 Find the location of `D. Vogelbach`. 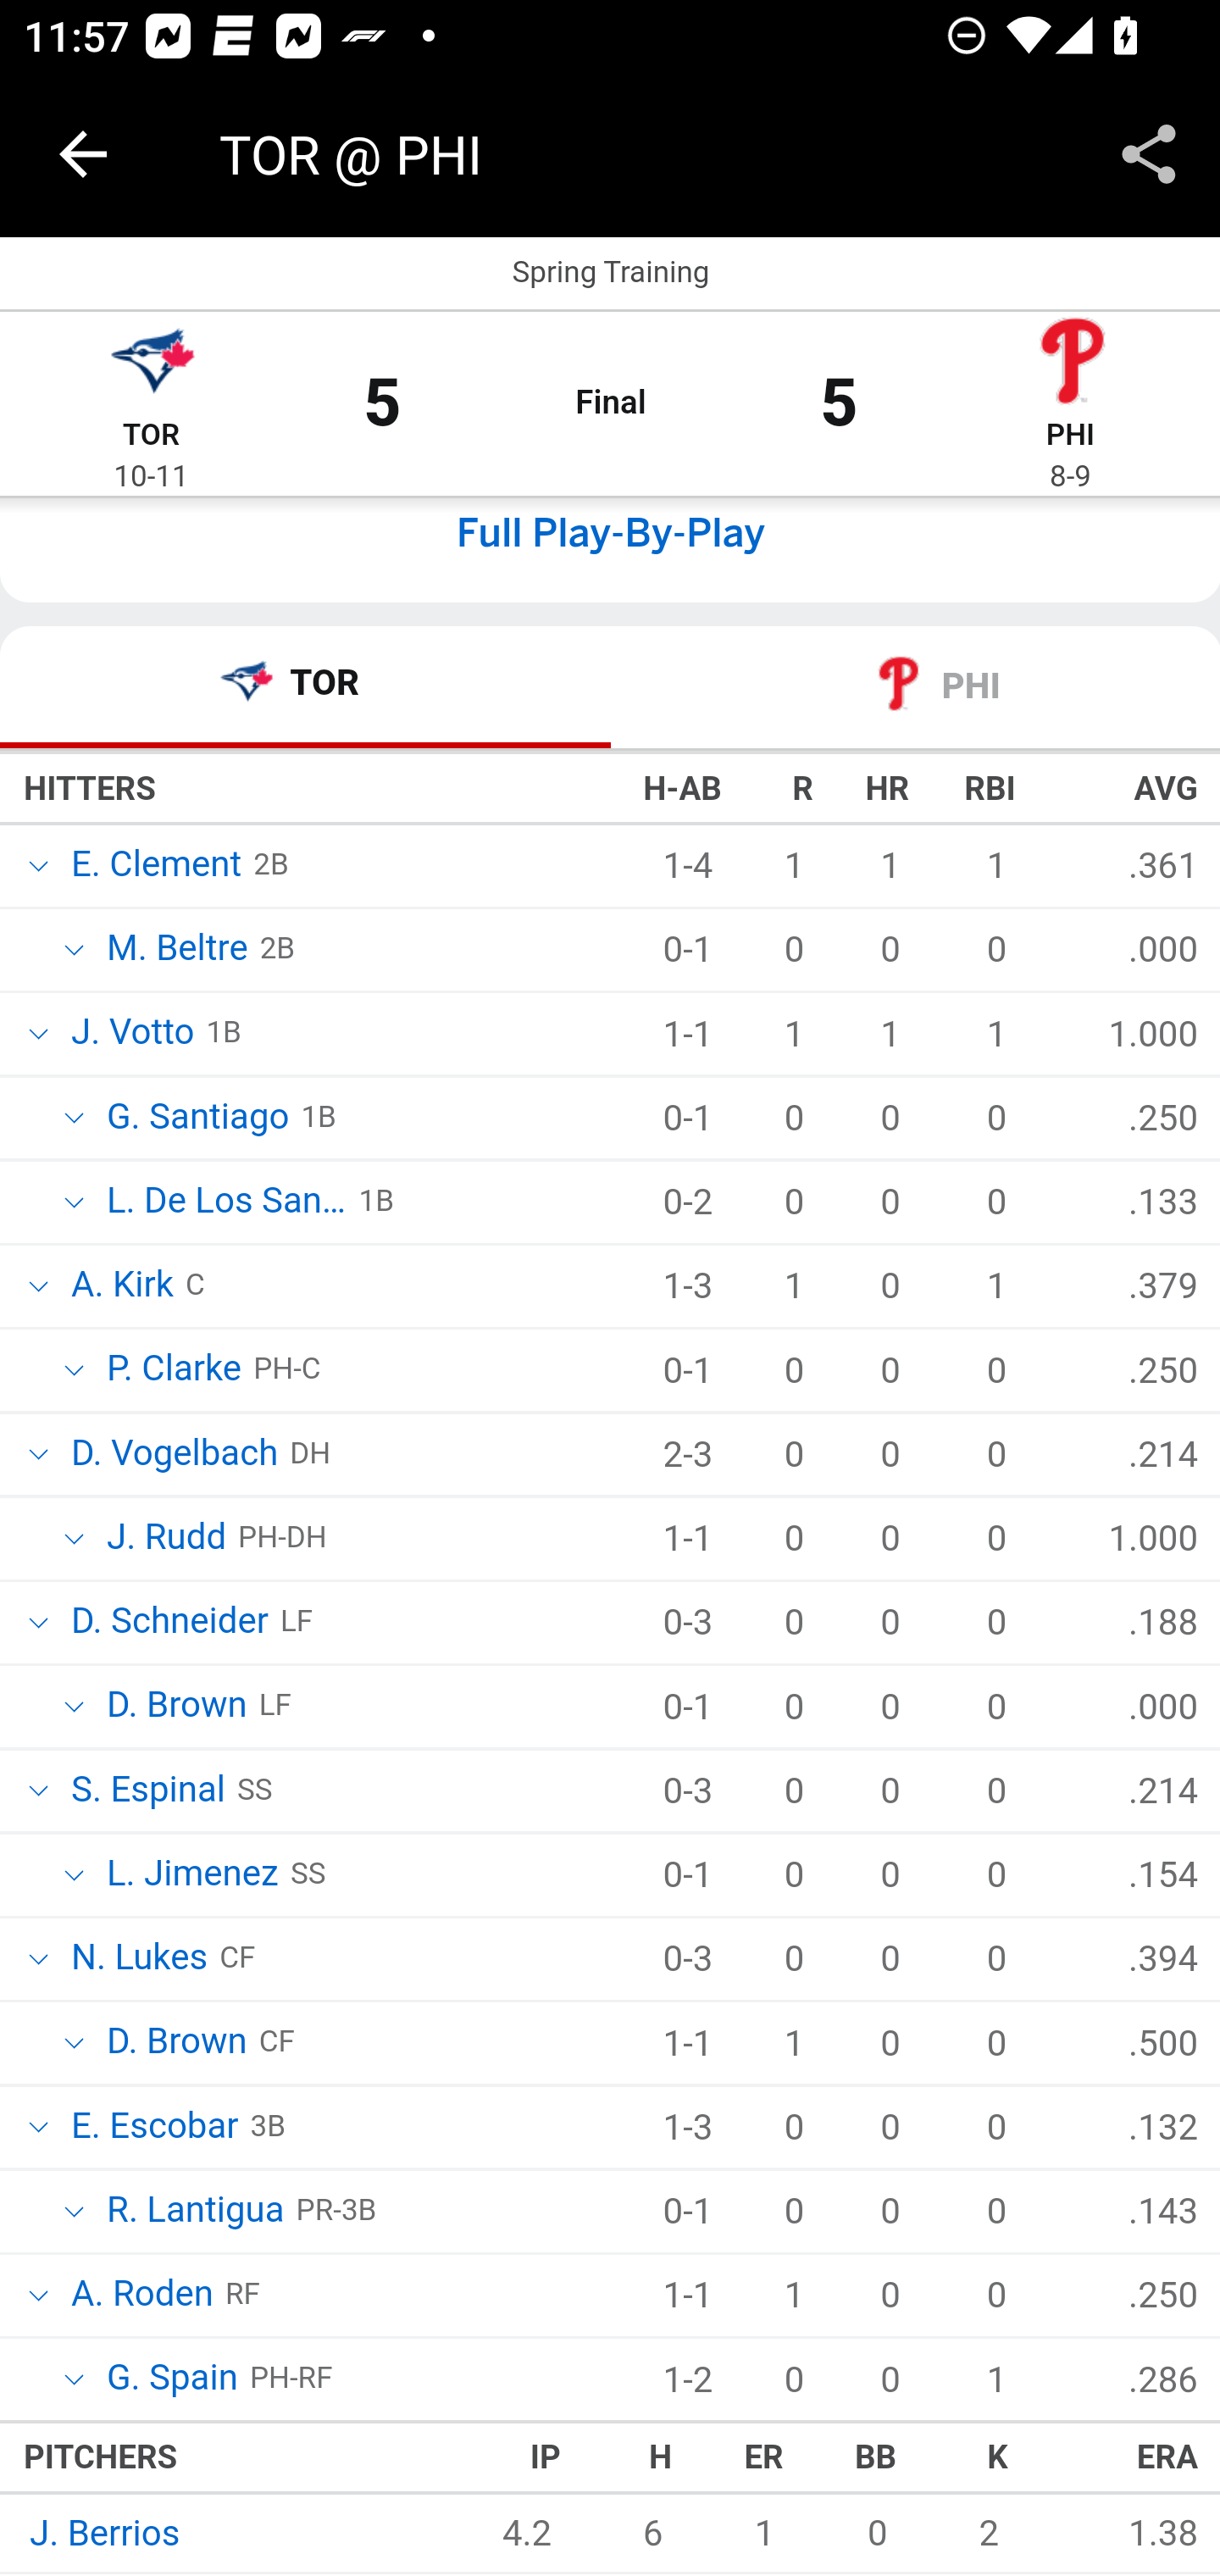

D. Vogelbach is located at coordinates (173, 1457).